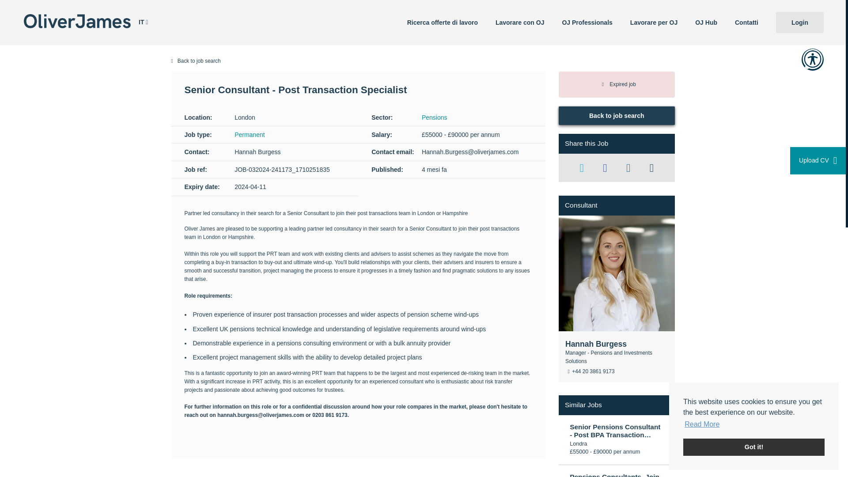 This screenshot has width=848, height=477. What do you see at coordinates (443, 22) in the screenshot?
I see `Ricerca offerte di lavoro` at bounding box center [443, 22].